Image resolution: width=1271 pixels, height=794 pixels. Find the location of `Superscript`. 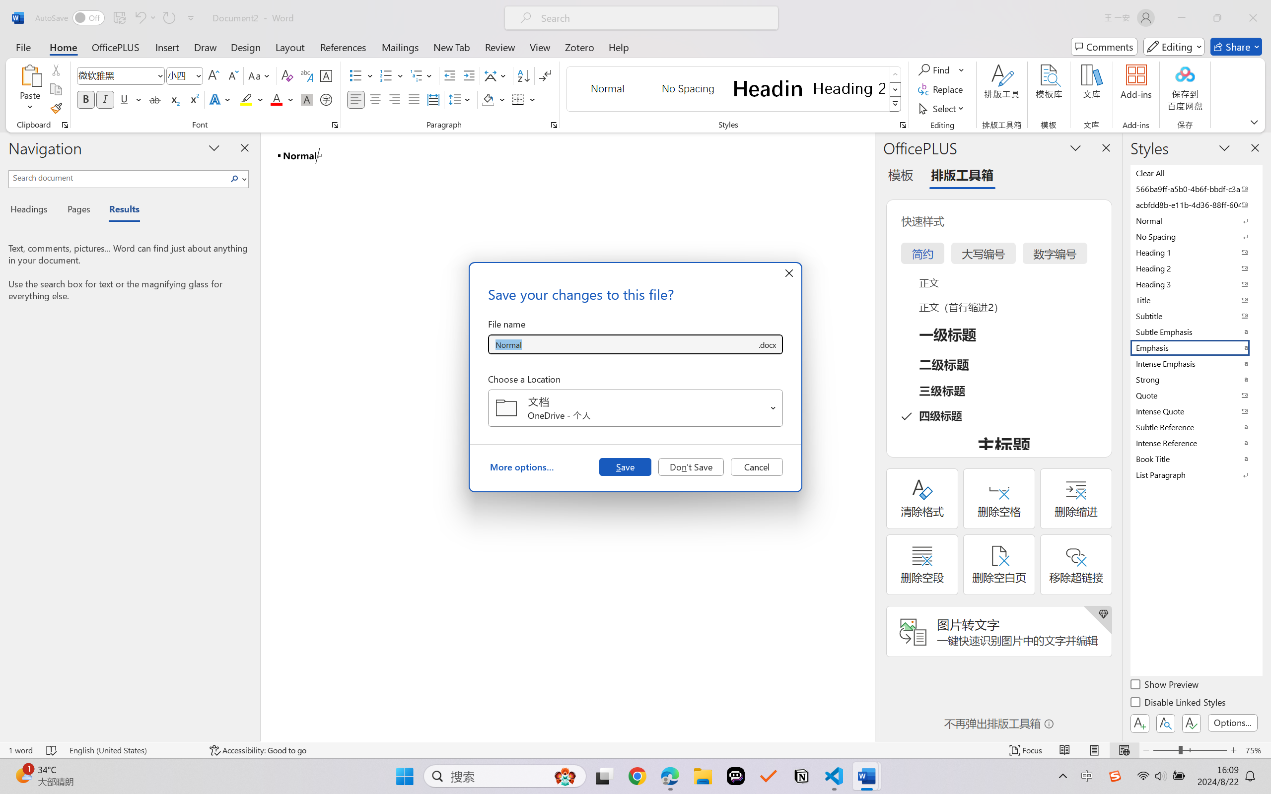

Superscript is located at coordinates (193, 99).